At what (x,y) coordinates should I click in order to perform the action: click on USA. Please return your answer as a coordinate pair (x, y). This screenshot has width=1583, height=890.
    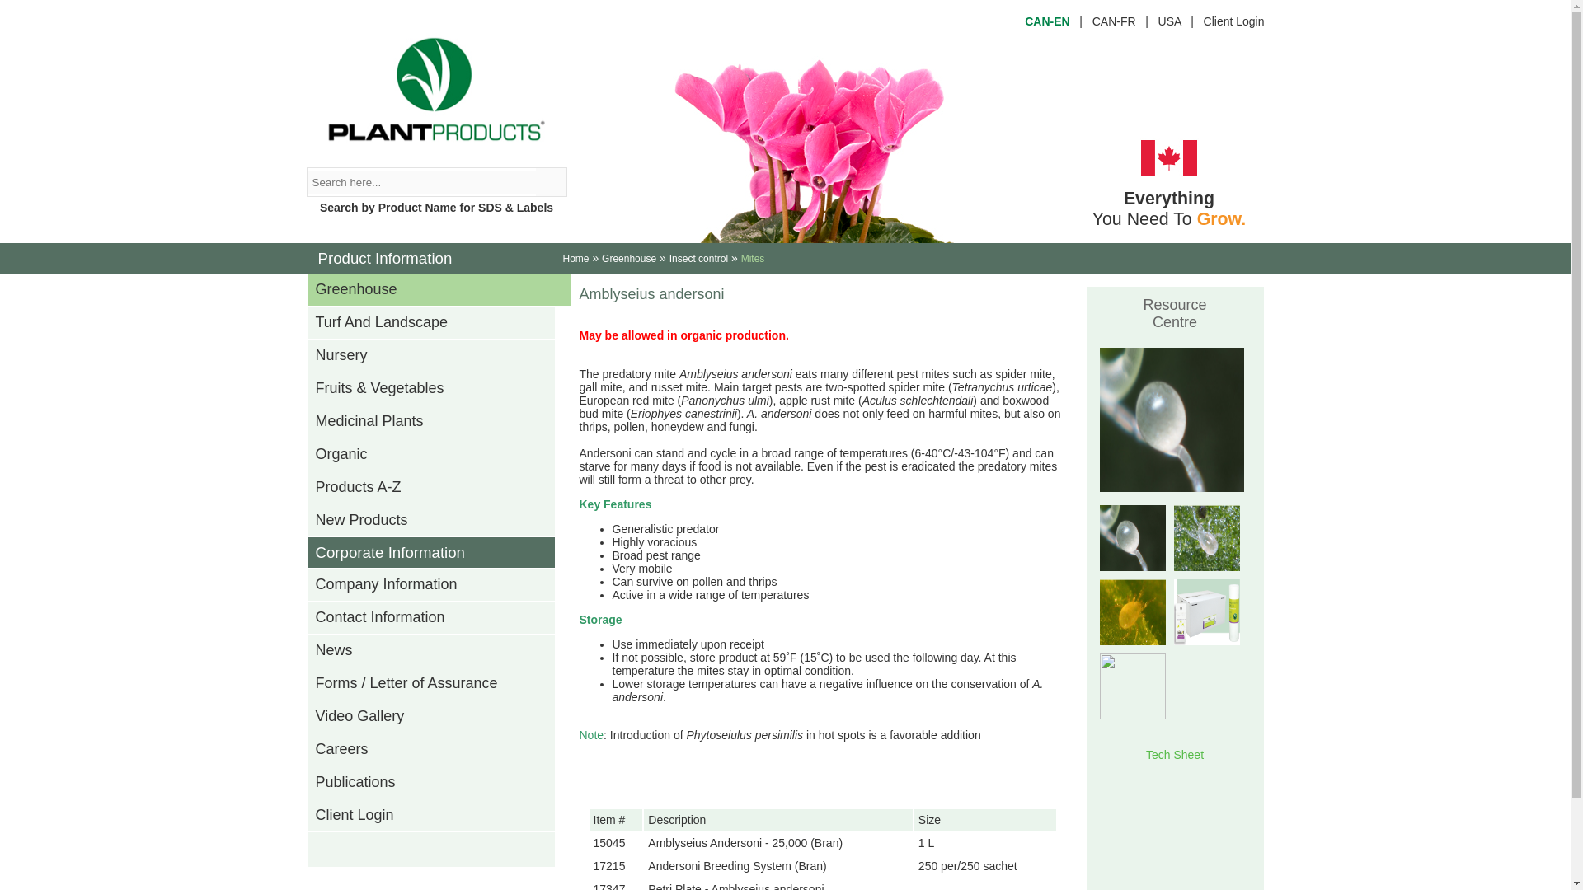
    Looking at the image, I should click on (1169, 21).